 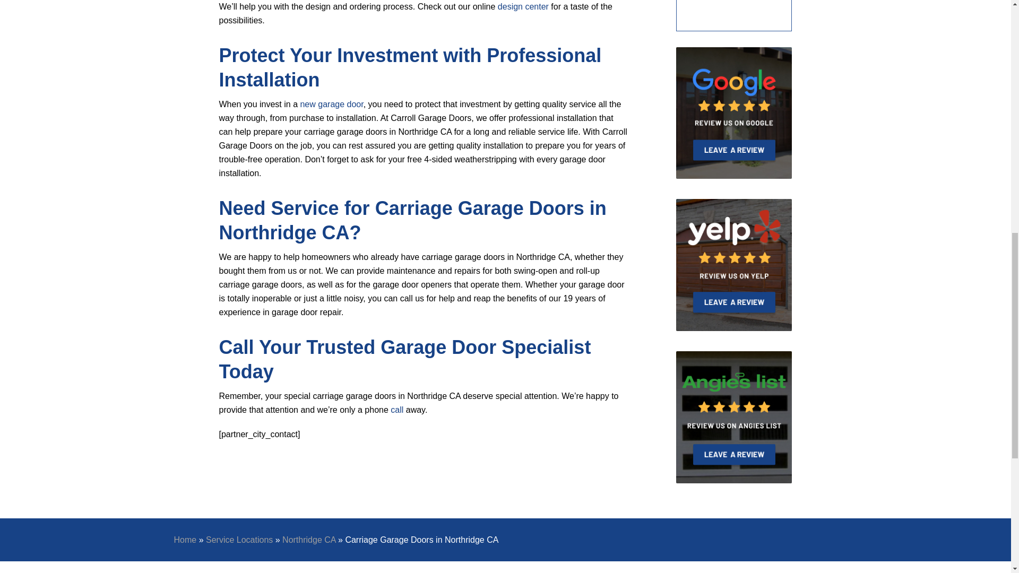 I want to click on design center, so click(x=523, y=6).